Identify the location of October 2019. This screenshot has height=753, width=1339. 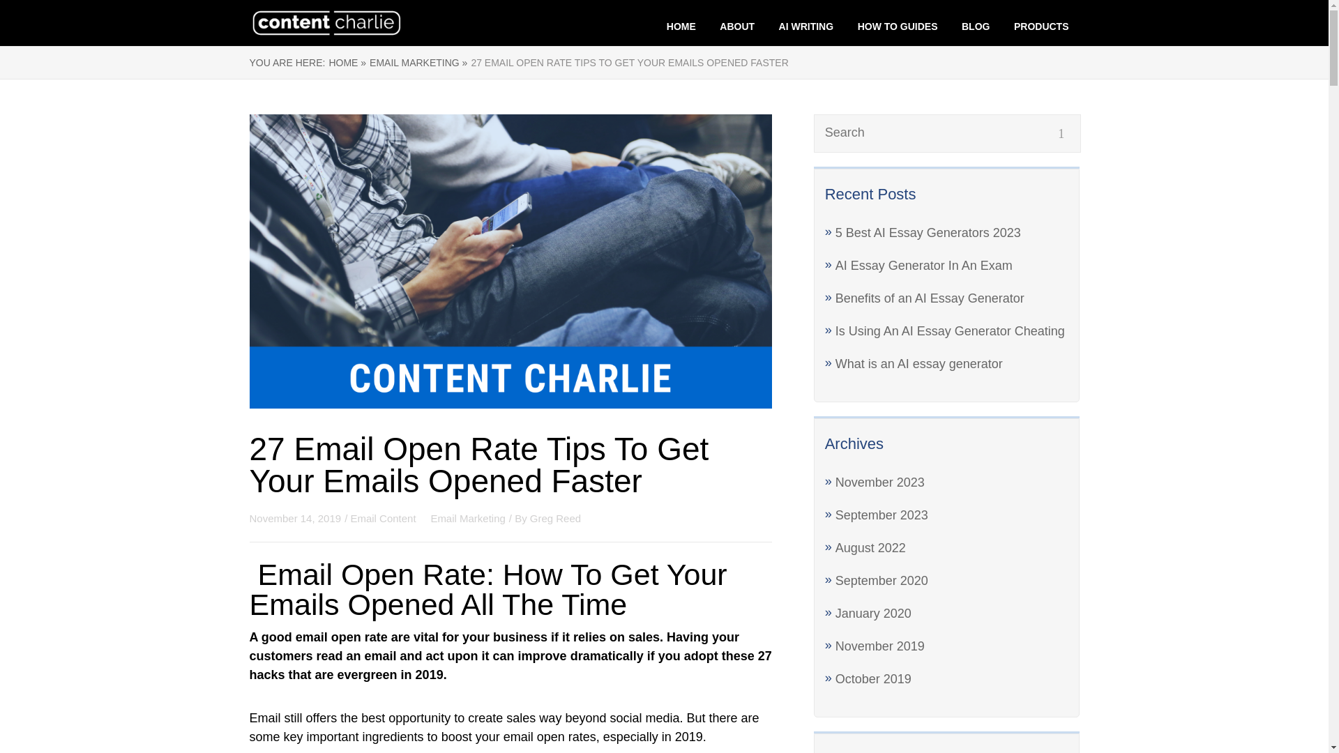
(873, 679).